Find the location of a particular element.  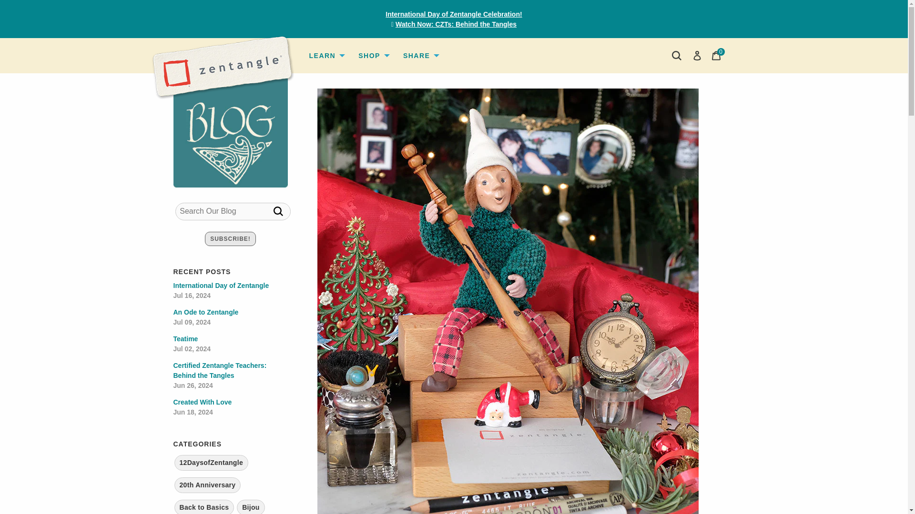

SHARE is located at coordinates (420, 56).